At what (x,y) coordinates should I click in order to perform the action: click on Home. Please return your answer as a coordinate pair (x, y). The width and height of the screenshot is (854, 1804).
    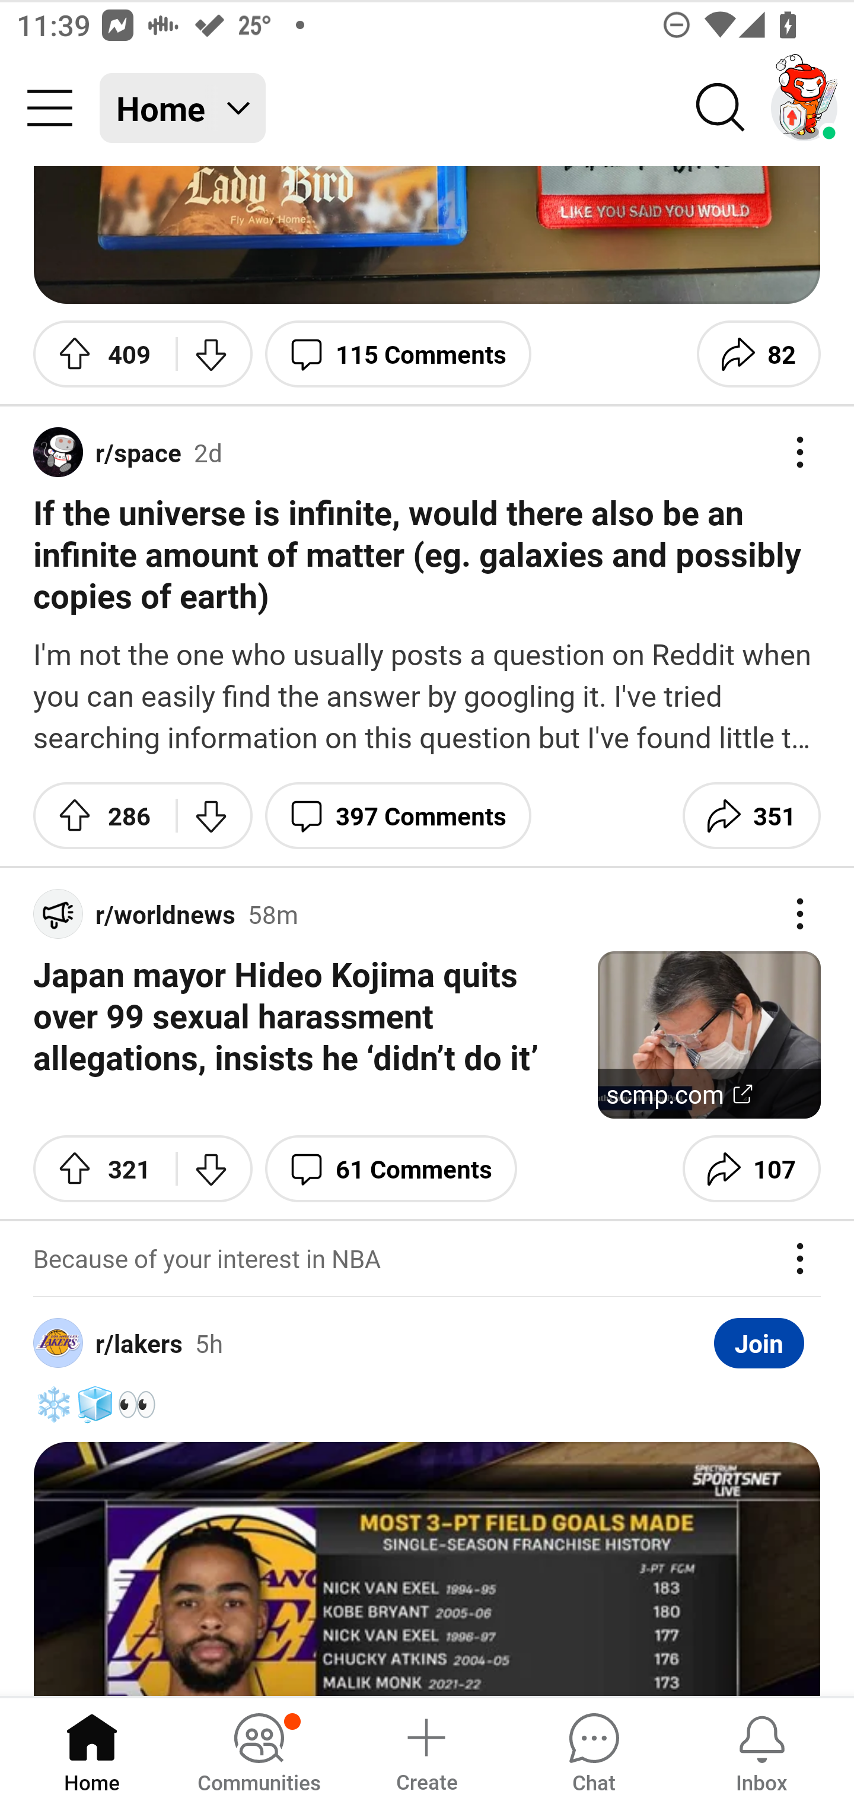
    Looking at the image, I should click on (92, 1749).